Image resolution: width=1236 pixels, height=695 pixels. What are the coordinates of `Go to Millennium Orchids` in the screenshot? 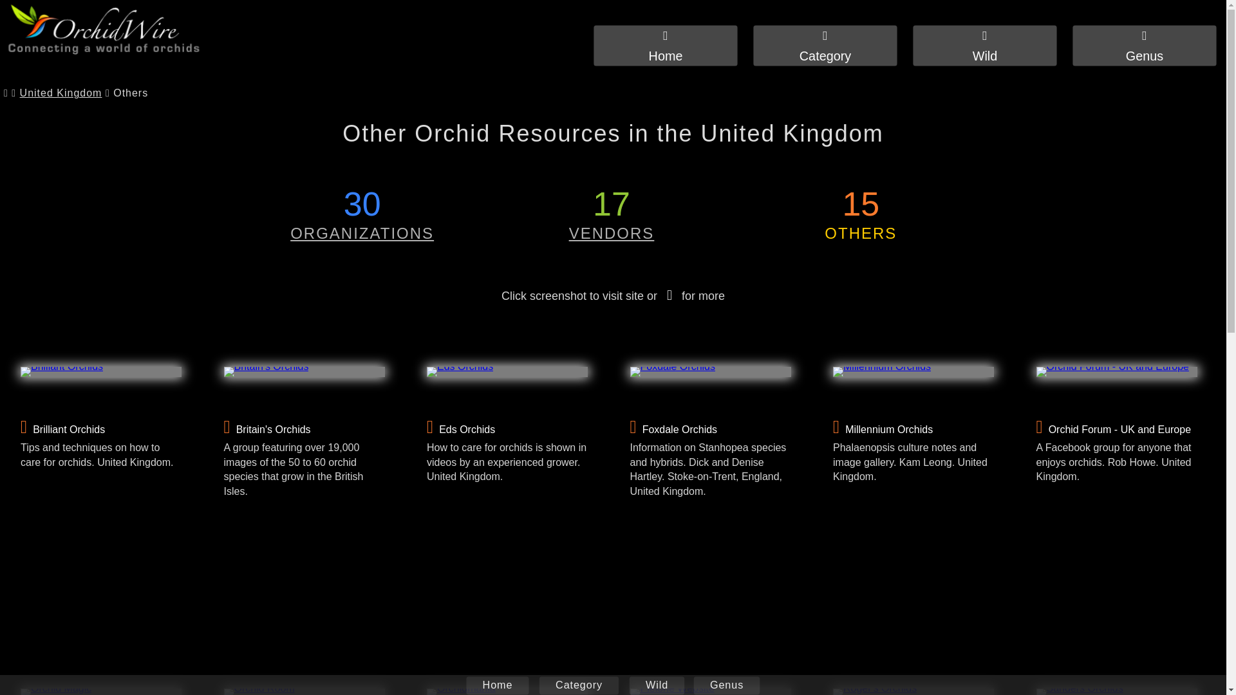 It's located at (913, 372).